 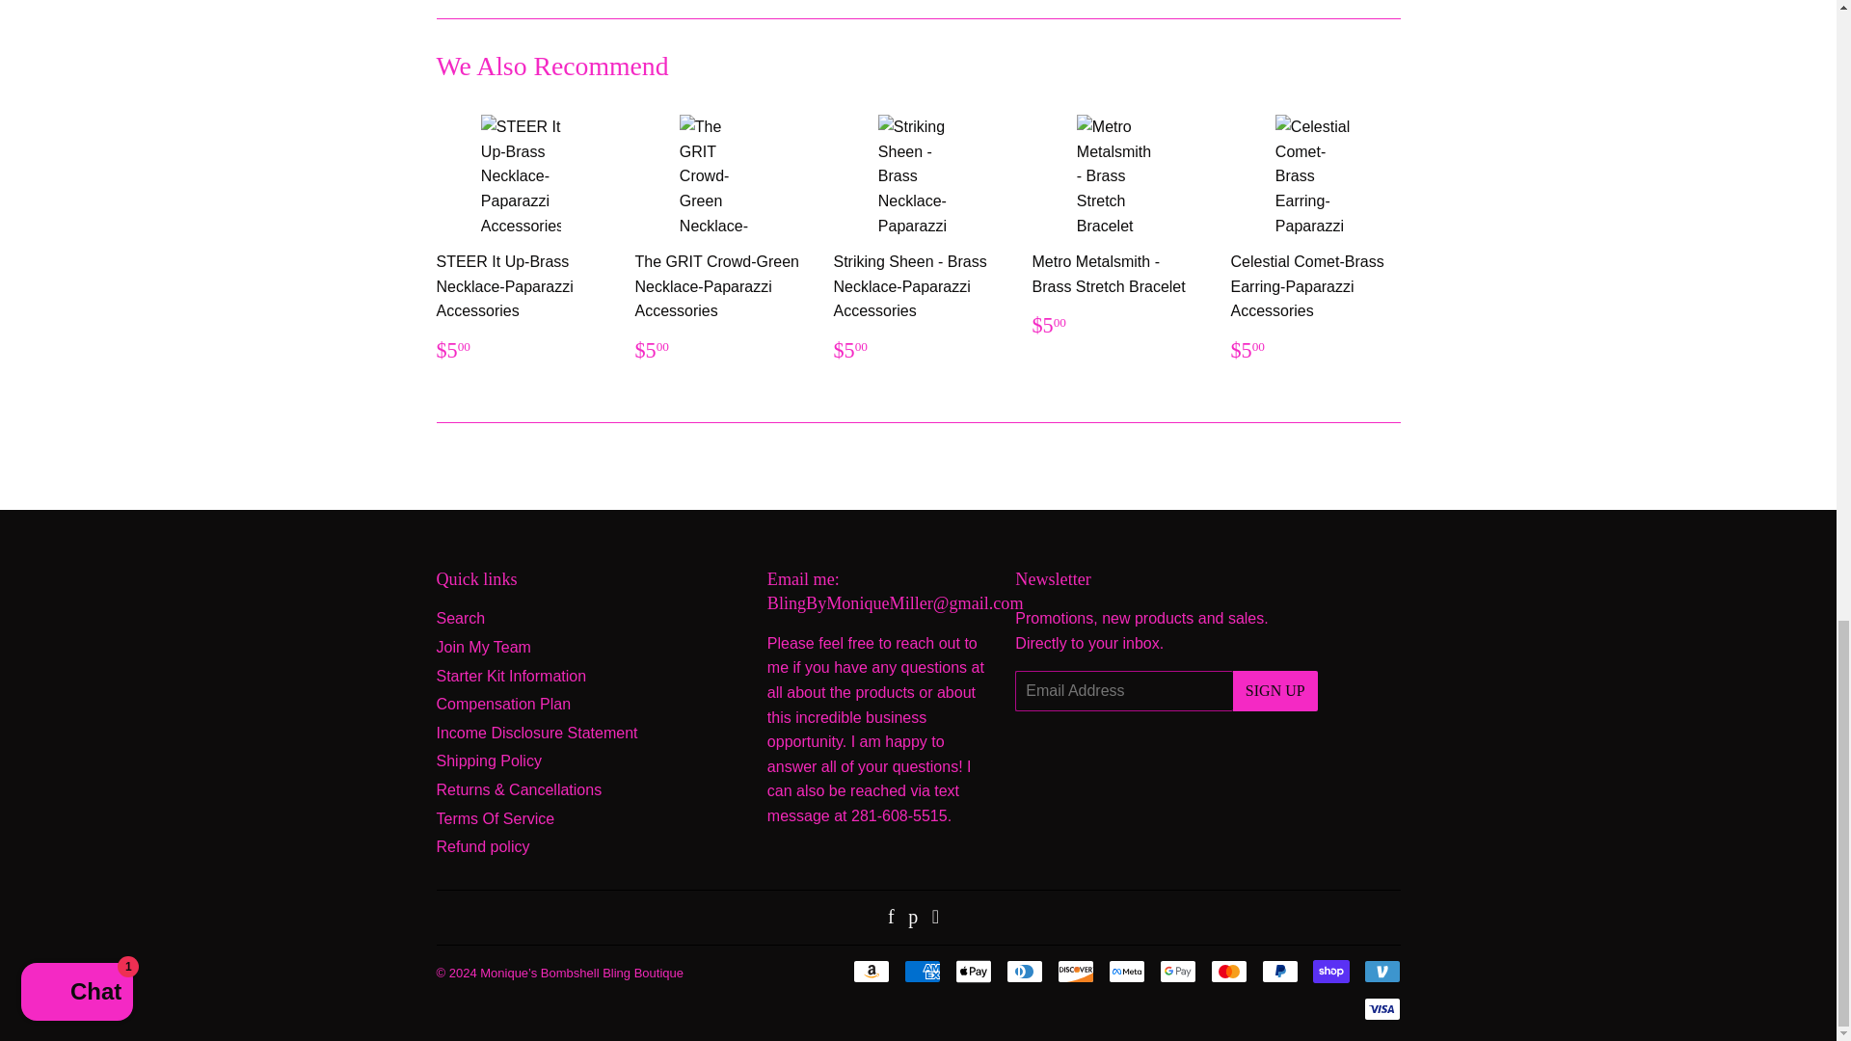 I want to click on Discover, so click(x=1075, y=971).